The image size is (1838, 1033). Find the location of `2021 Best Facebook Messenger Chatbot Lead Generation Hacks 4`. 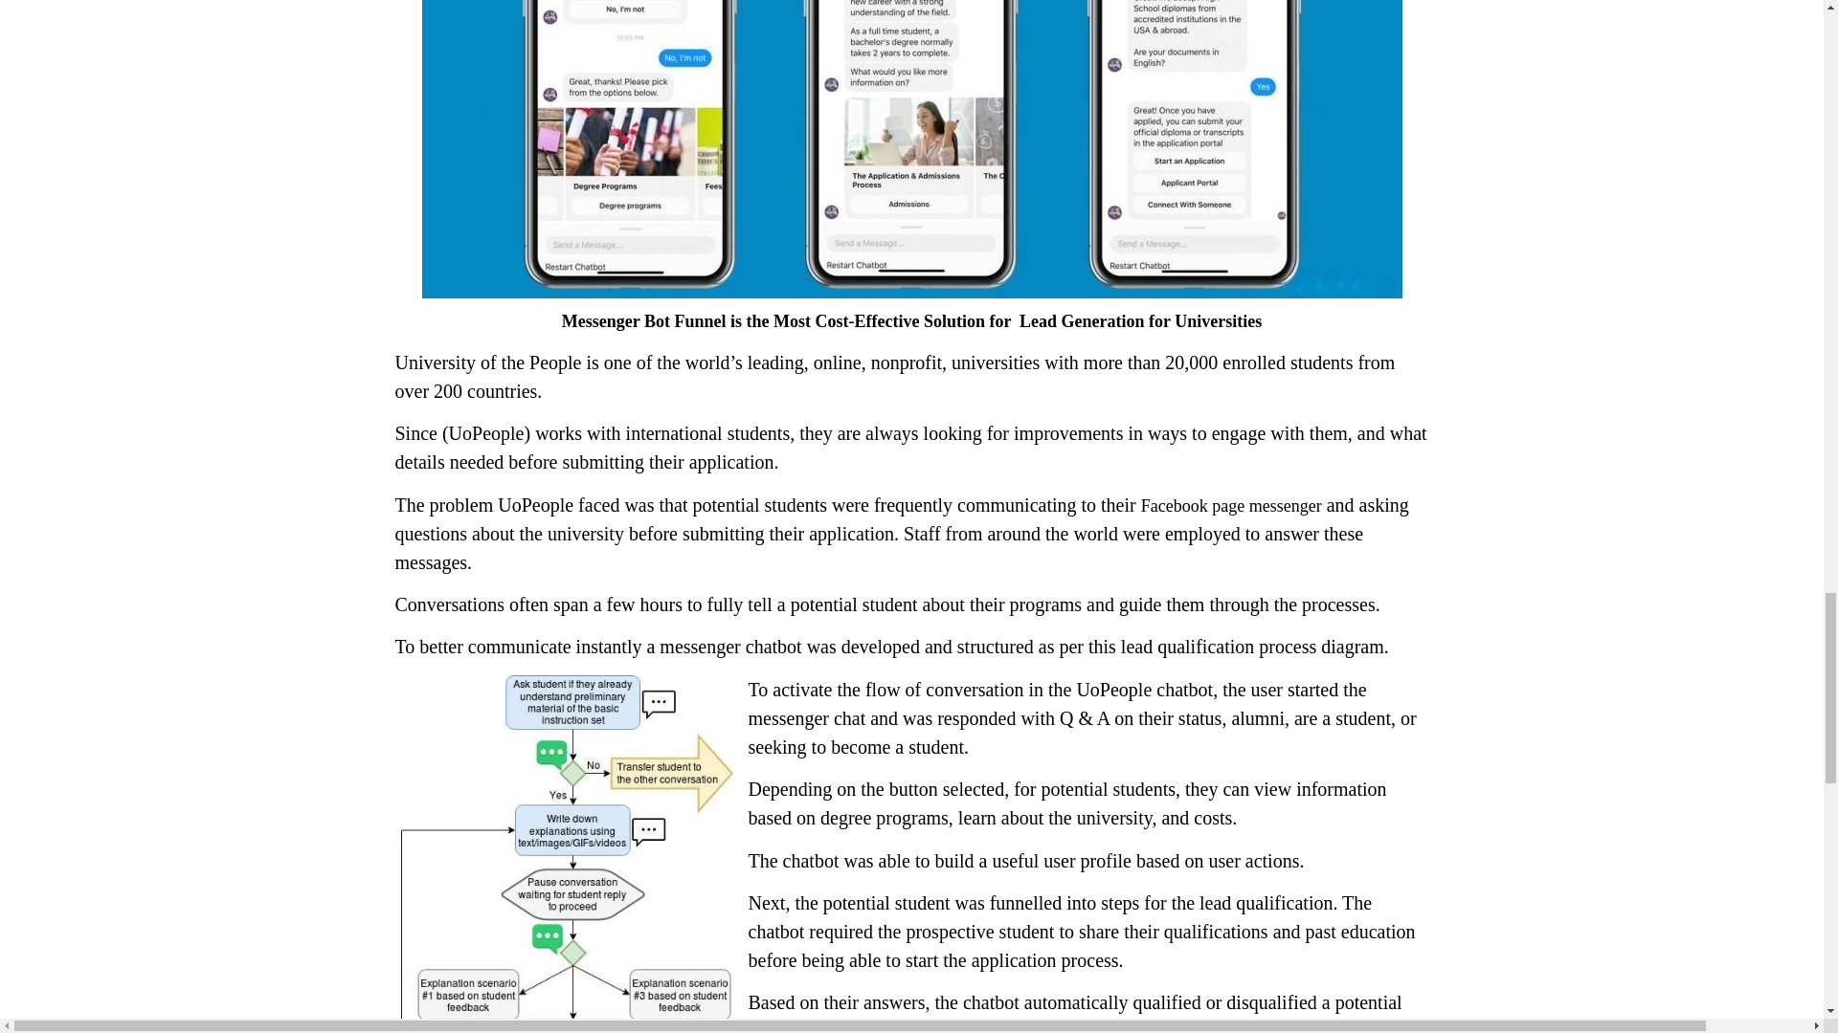

2021 Best Facebook Messenger Chatbot Lead Generation Hacks 4 is located at coordinates (563, 854).